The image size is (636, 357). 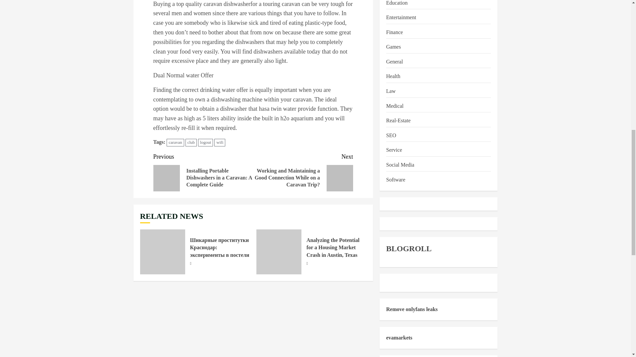 I want to click on General, so click(x=395, y=61).